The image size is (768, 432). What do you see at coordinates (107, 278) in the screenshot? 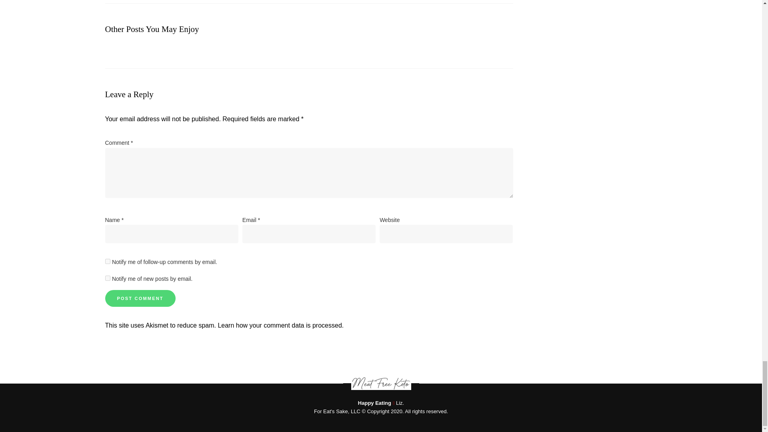
I see `subscribe` at bounding box center [107, 278].